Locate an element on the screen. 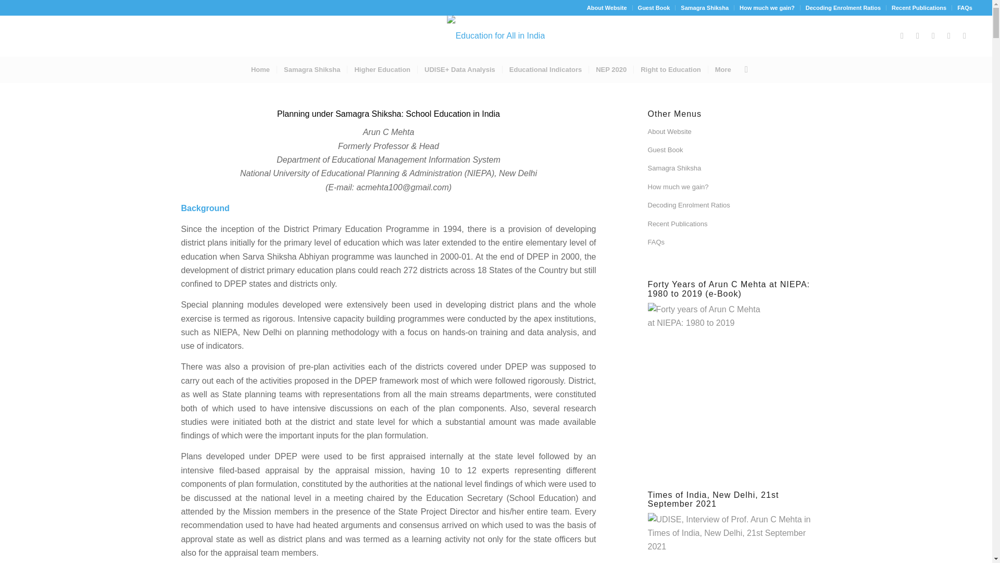 This screenshot has height=563, width=1000. Samagra Shiksha is located at coordinates (705, 8).